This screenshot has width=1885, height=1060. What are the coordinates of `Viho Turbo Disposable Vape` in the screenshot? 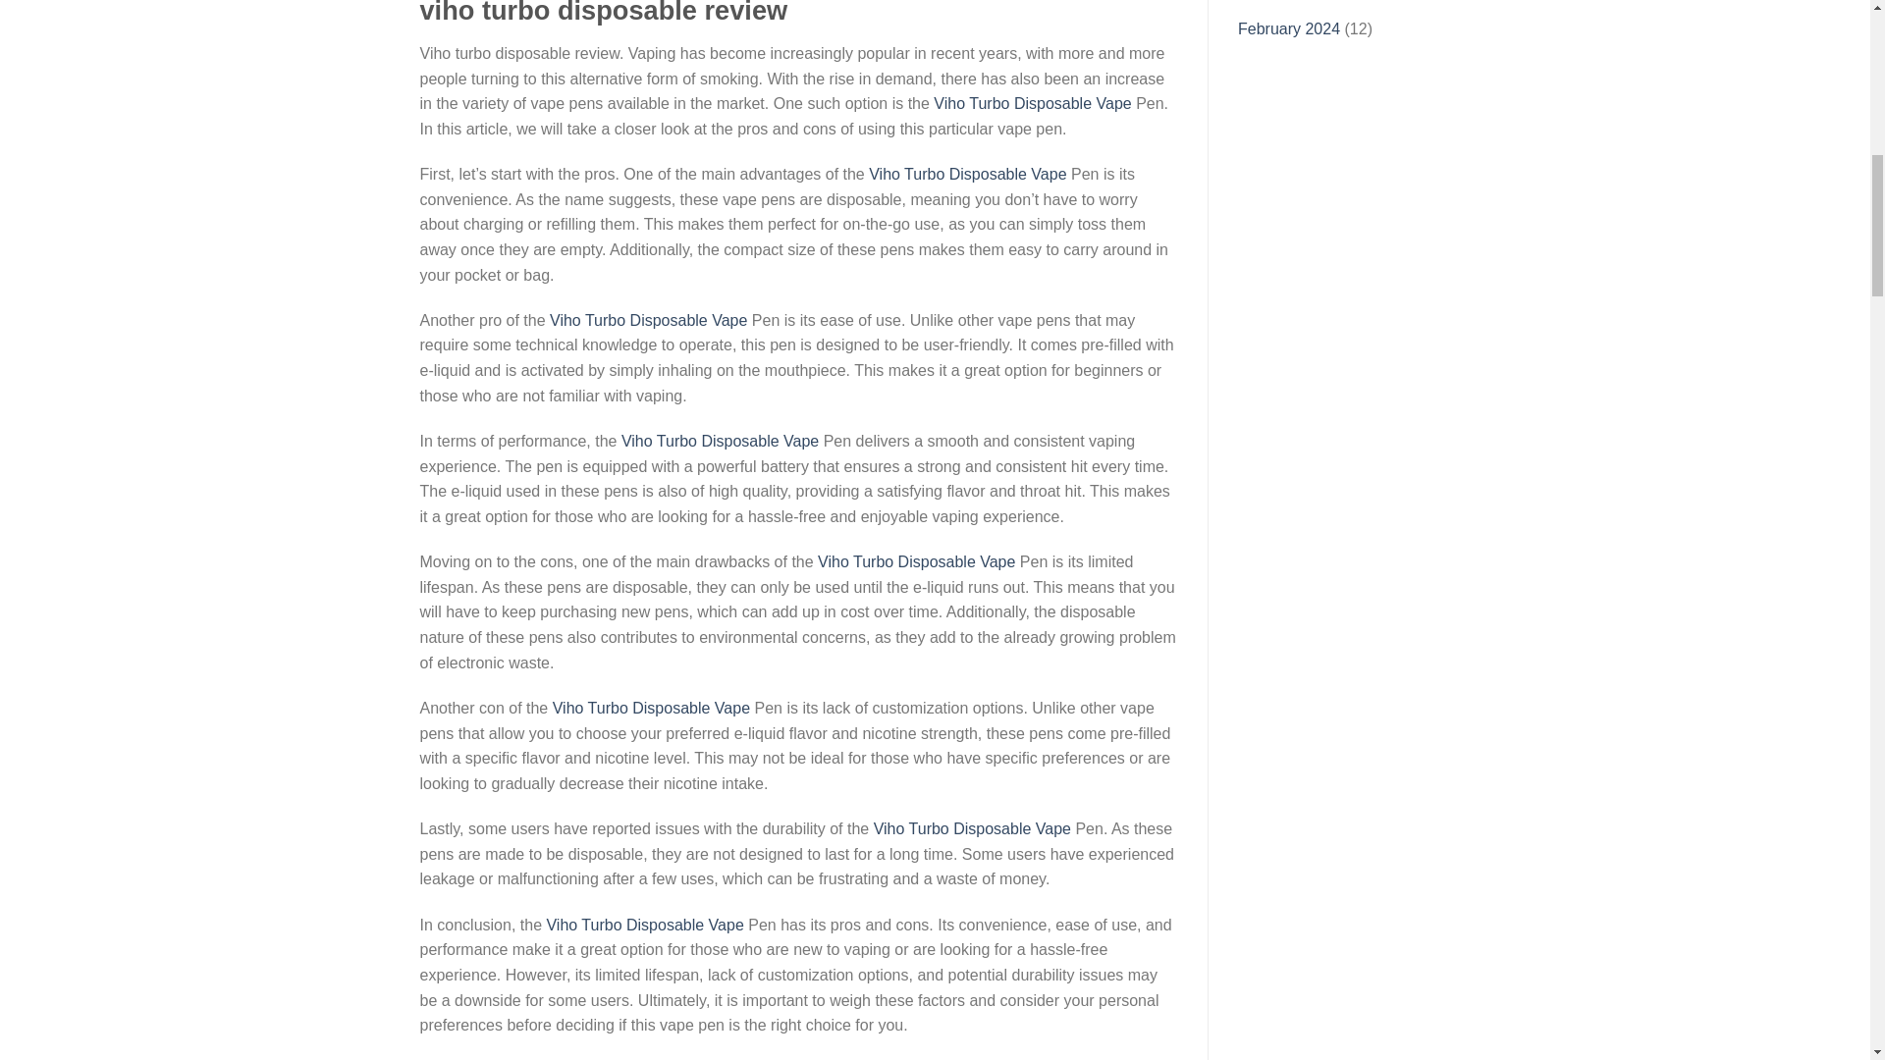 It's located at (644, 925).